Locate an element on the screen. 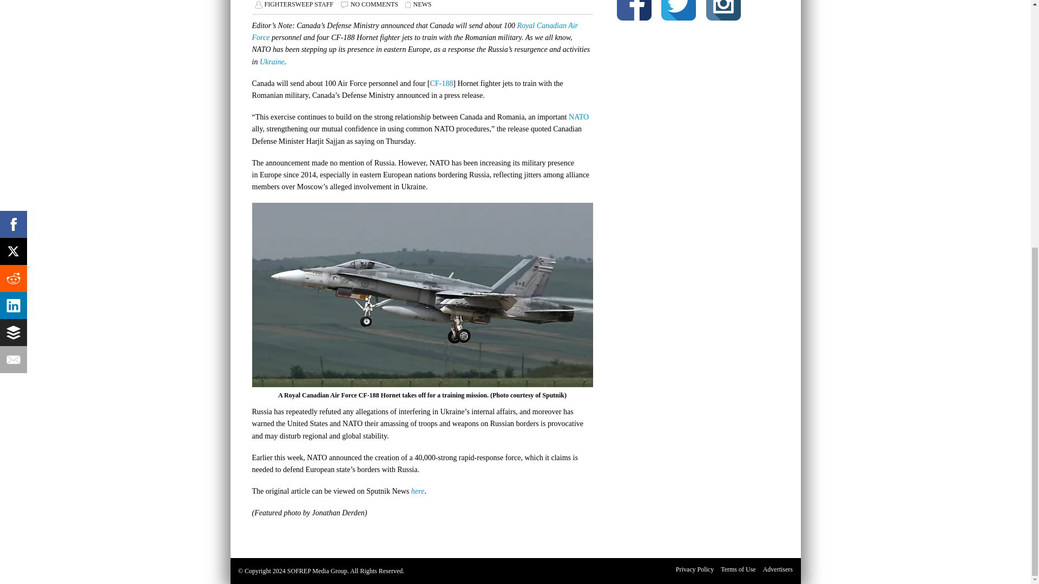 The image size is (1039, 584). NO COMMENTS is located at coordinates (374, 4).